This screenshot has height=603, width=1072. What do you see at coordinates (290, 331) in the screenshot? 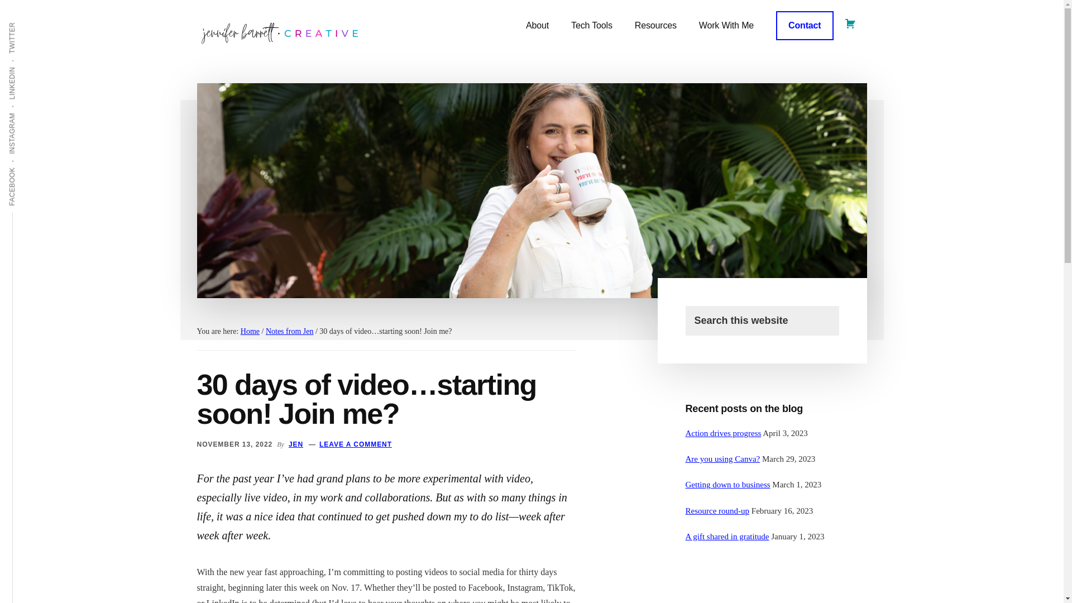
I see `Notes from Jen` at bounding box center [290, 331].